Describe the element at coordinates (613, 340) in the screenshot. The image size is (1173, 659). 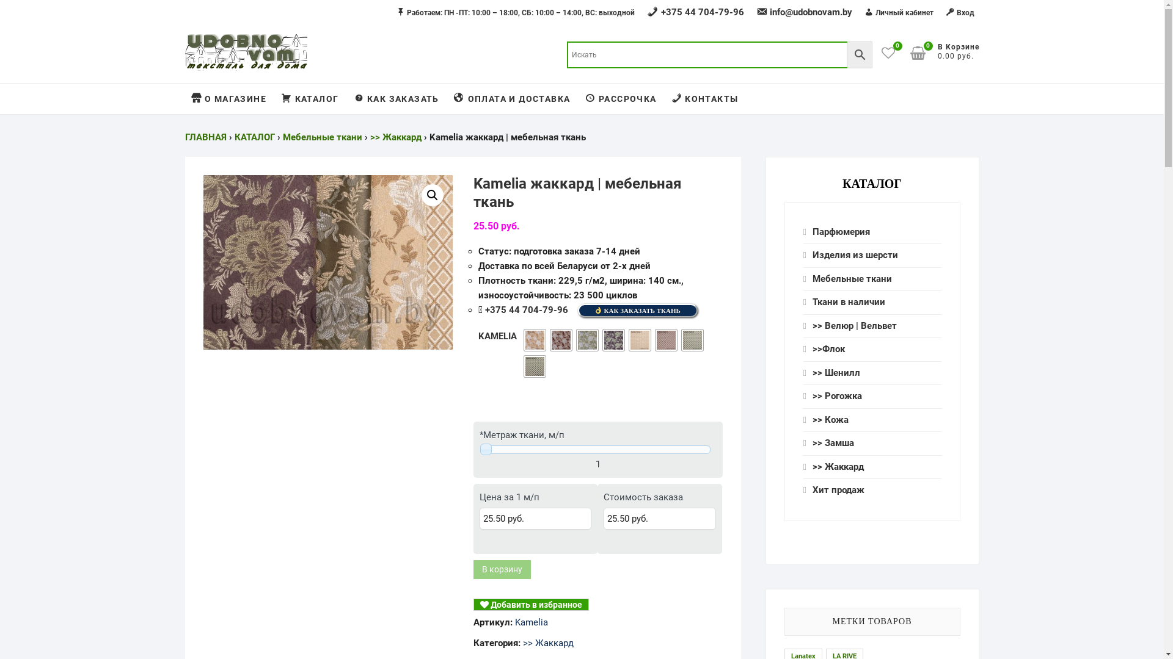
I see `04` at that location.